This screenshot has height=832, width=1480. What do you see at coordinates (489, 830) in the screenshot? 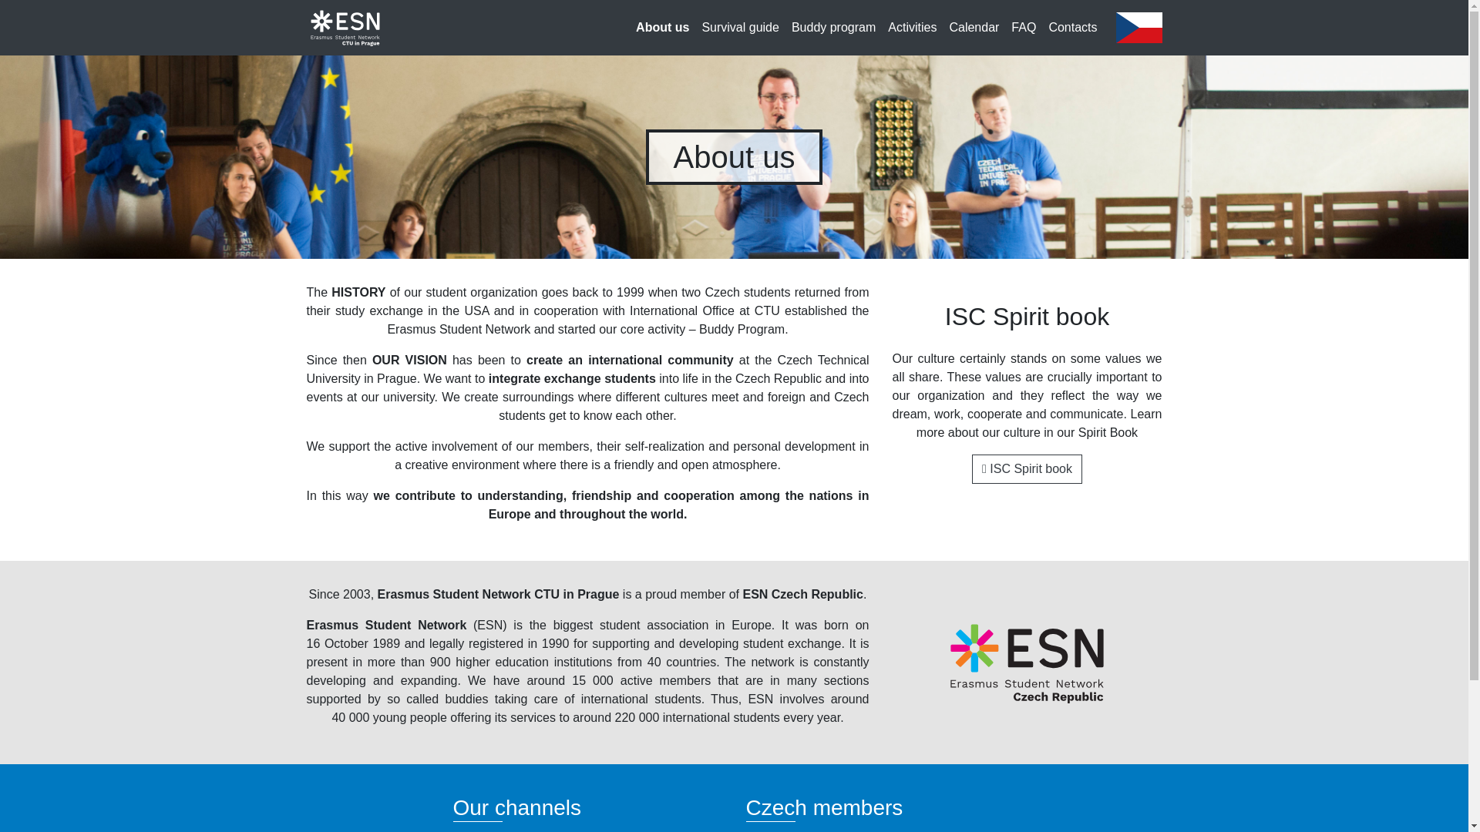
I see `Facebook` at bounding box center [489, 830].